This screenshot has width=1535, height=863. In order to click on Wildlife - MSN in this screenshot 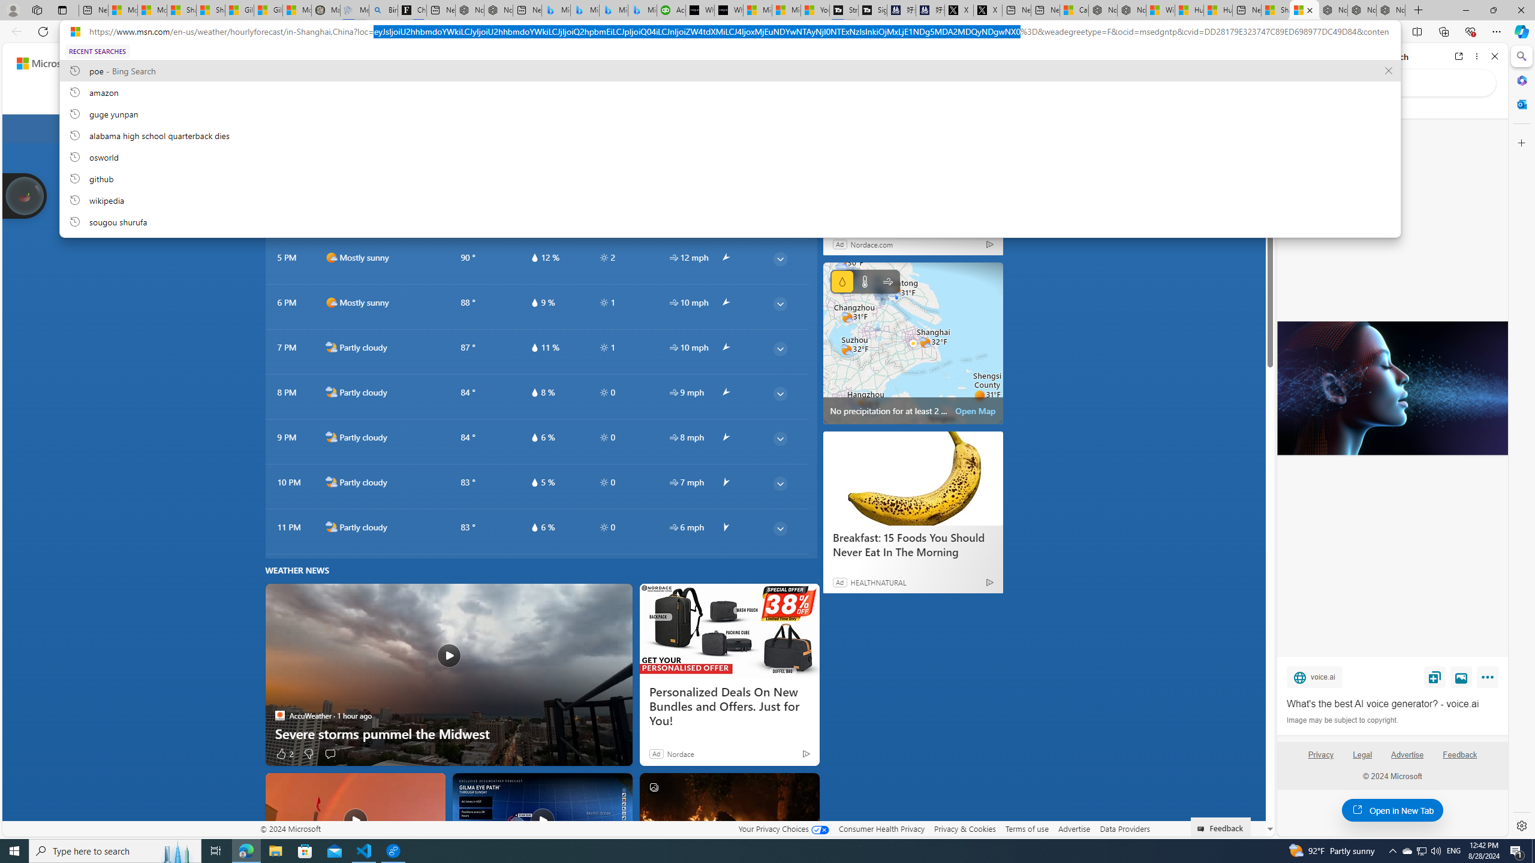, I will do `click(1160, 10)`.